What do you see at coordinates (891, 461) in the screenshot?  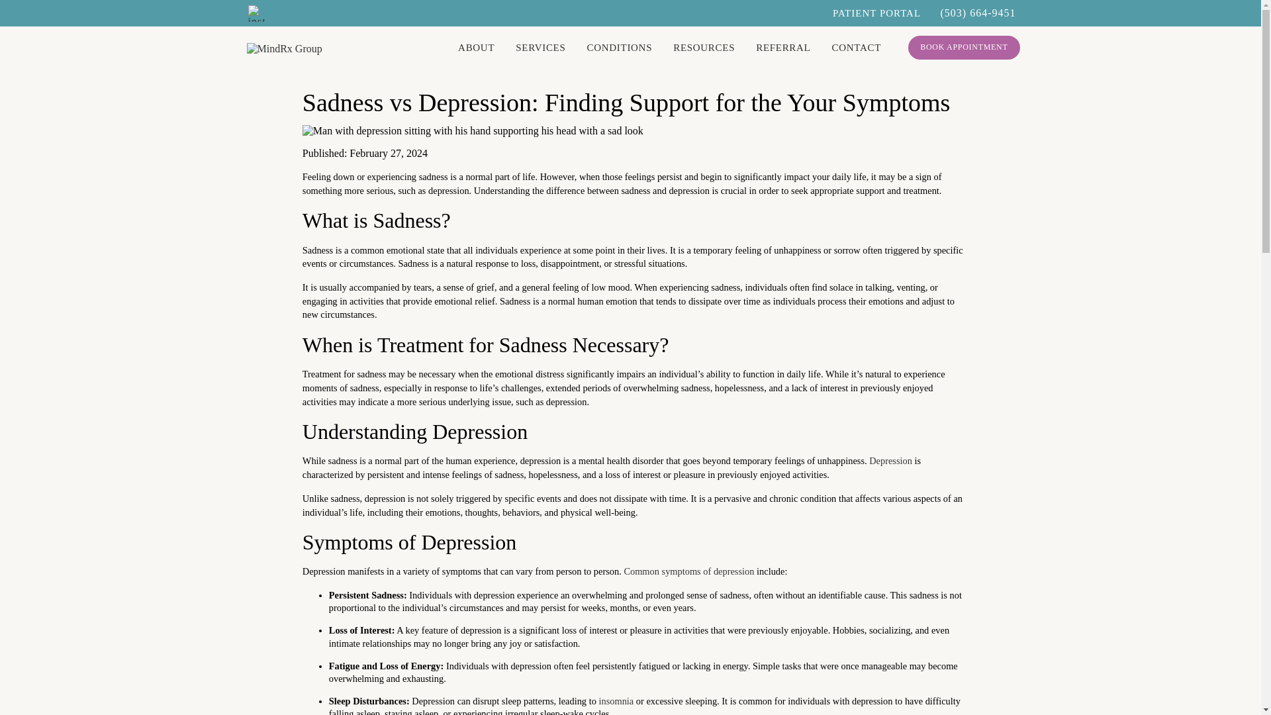 I see `Depression` at bounding box center [891, 461].